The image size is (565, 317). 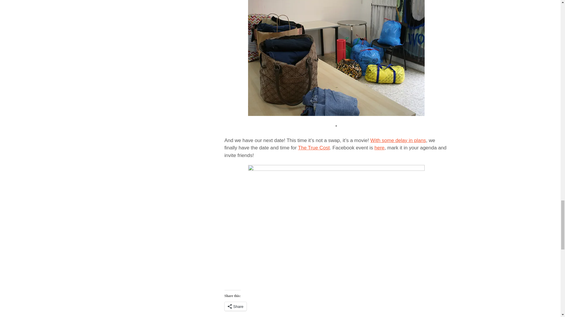 What do you see at coordinates (398, 140) in the screenshot?
I see `With some delay in plans` at bounding box center [398, 140].